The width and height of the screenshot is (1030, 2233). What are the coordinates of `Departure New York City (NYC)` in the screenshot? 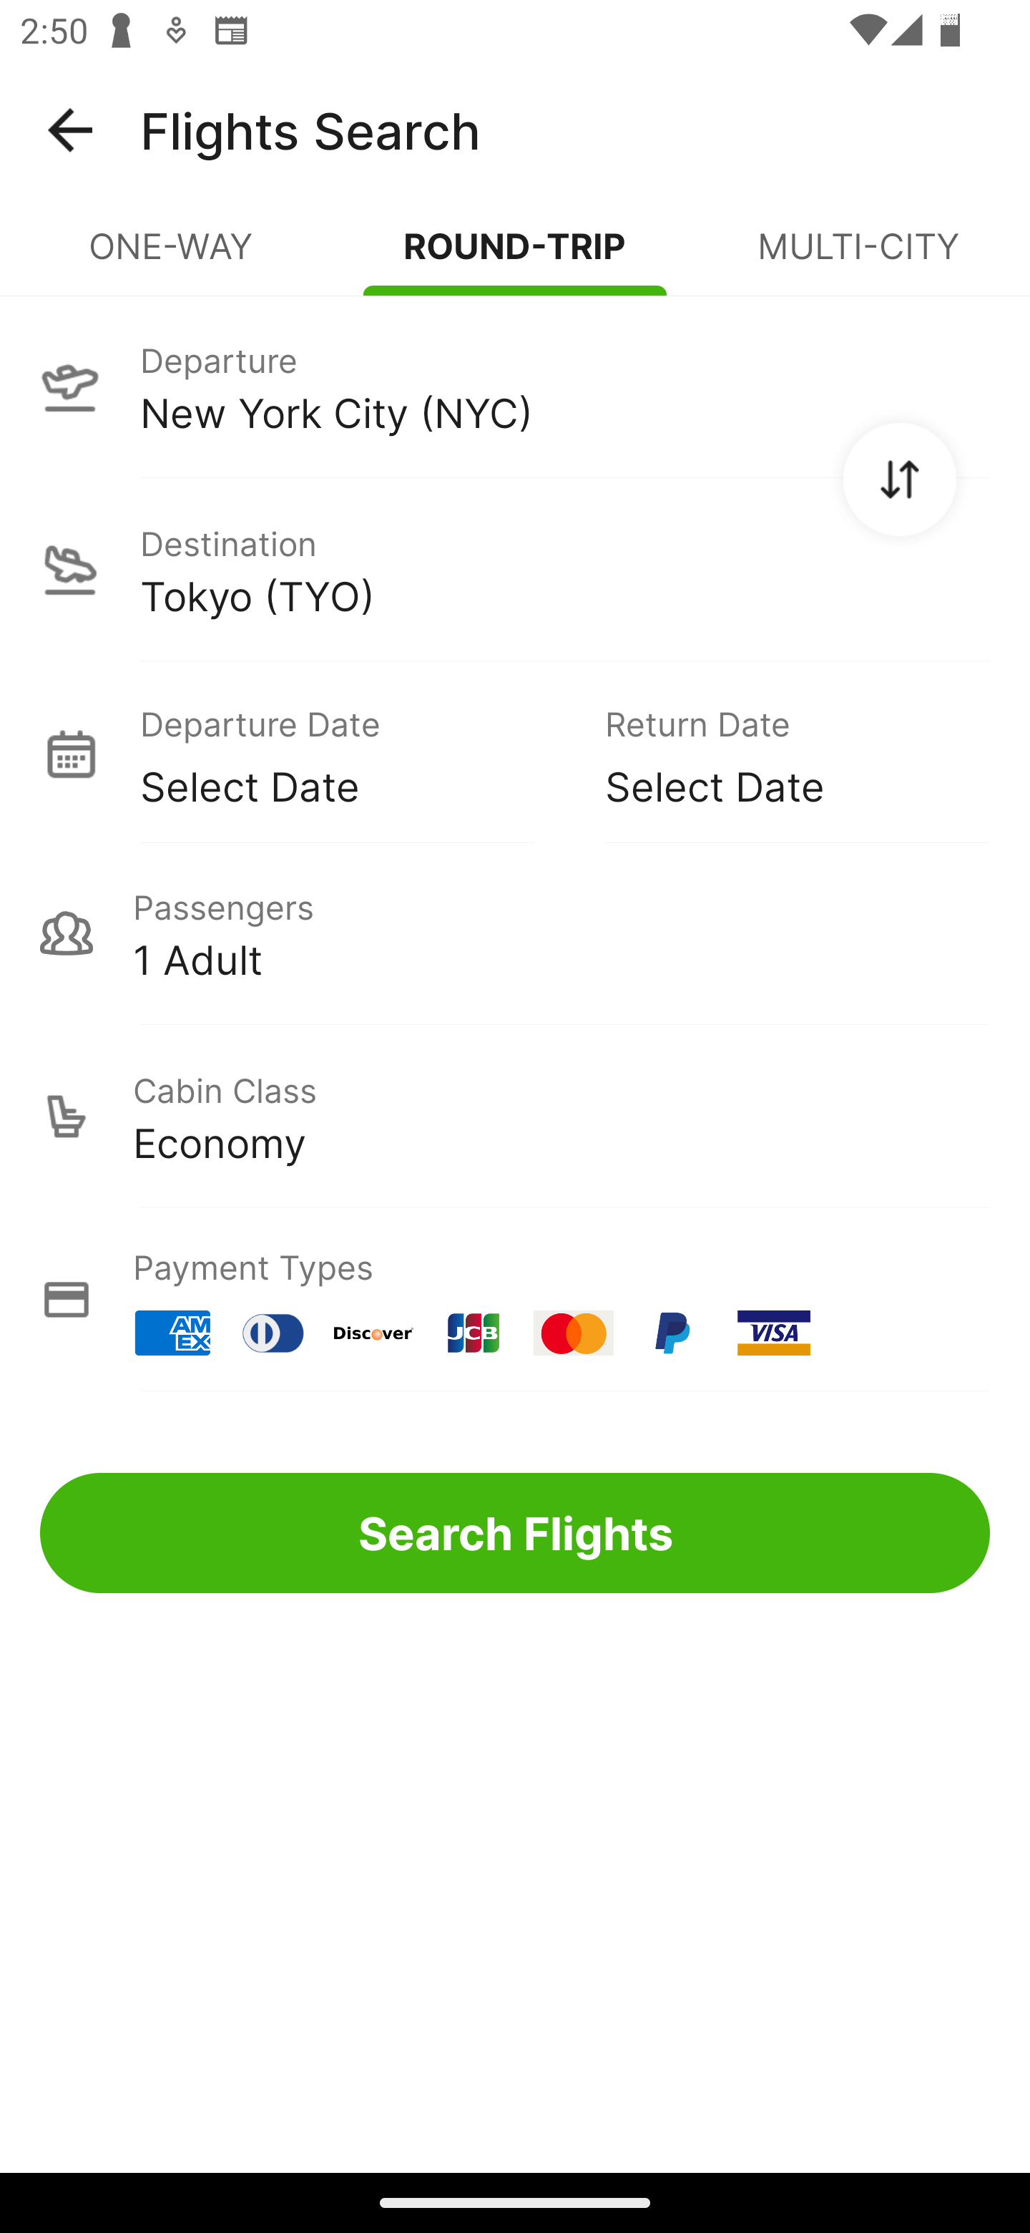 It's located at (515, 386).